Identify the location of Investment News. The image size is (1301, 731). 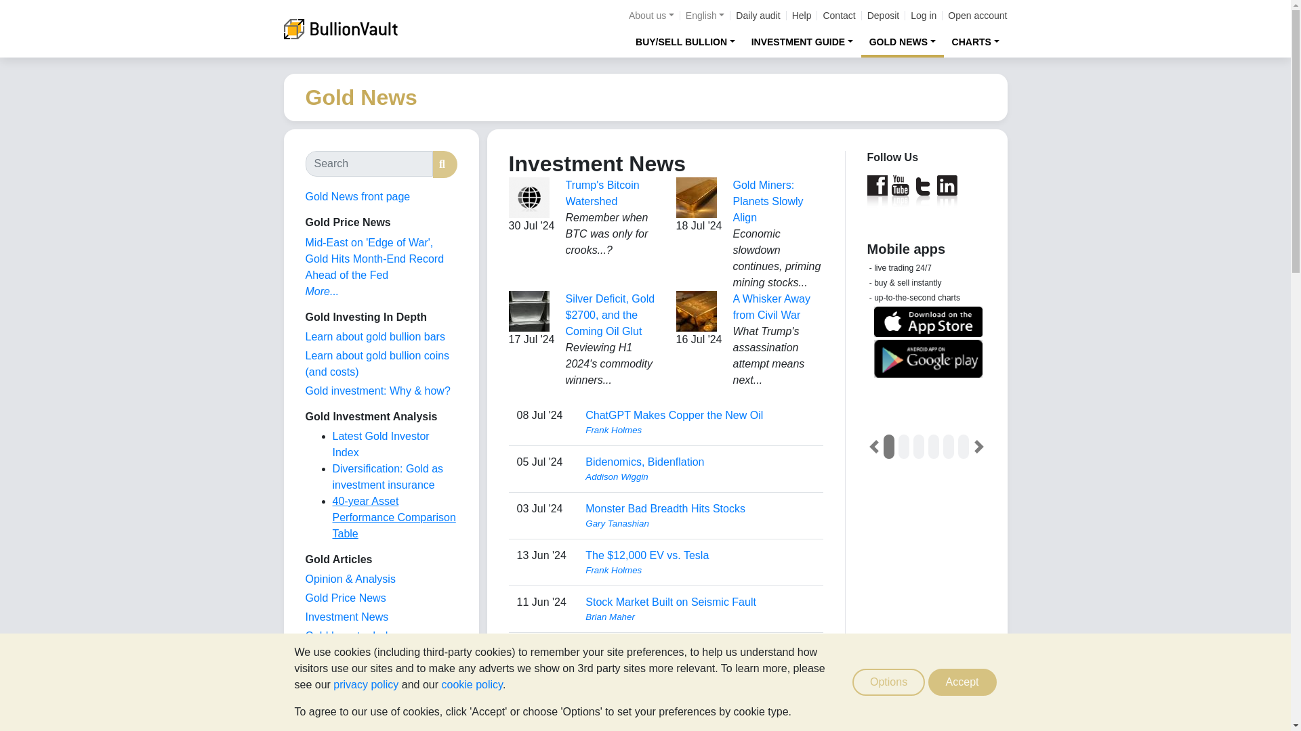
(346, 617).